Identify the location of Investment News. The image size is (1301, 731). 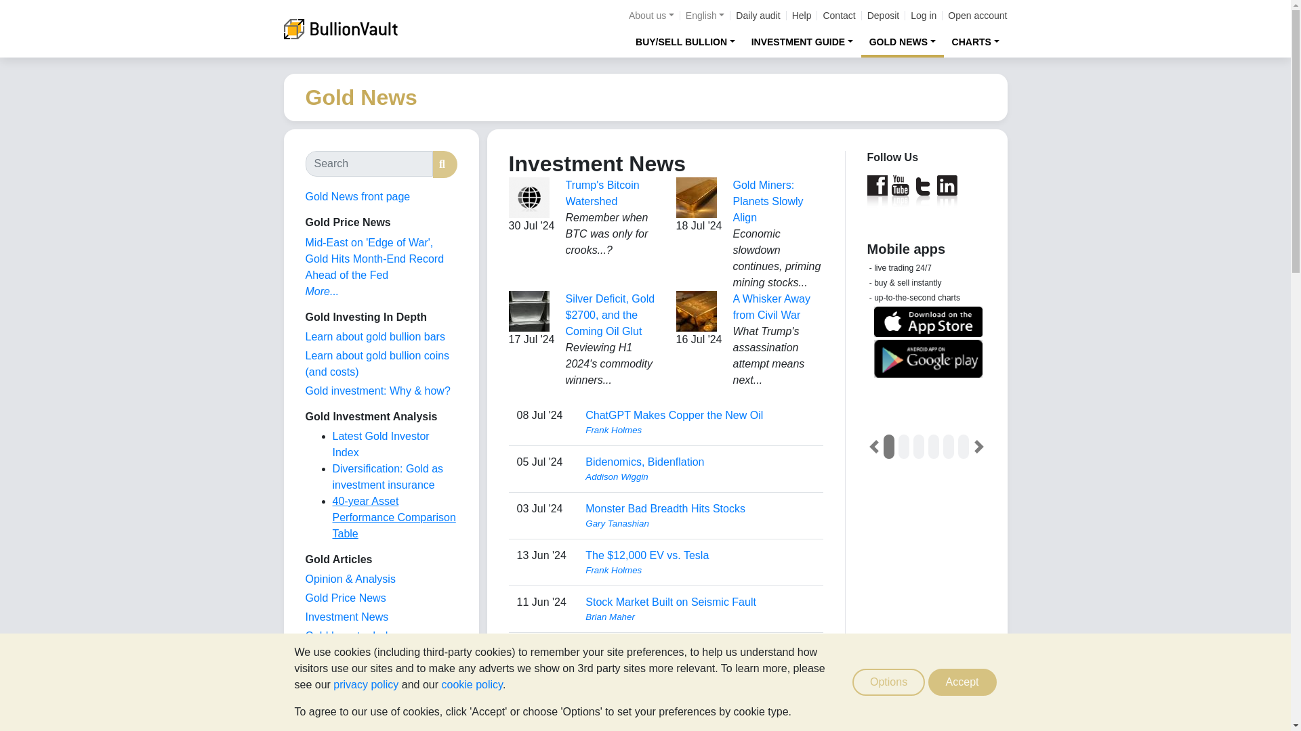
(346, 617).